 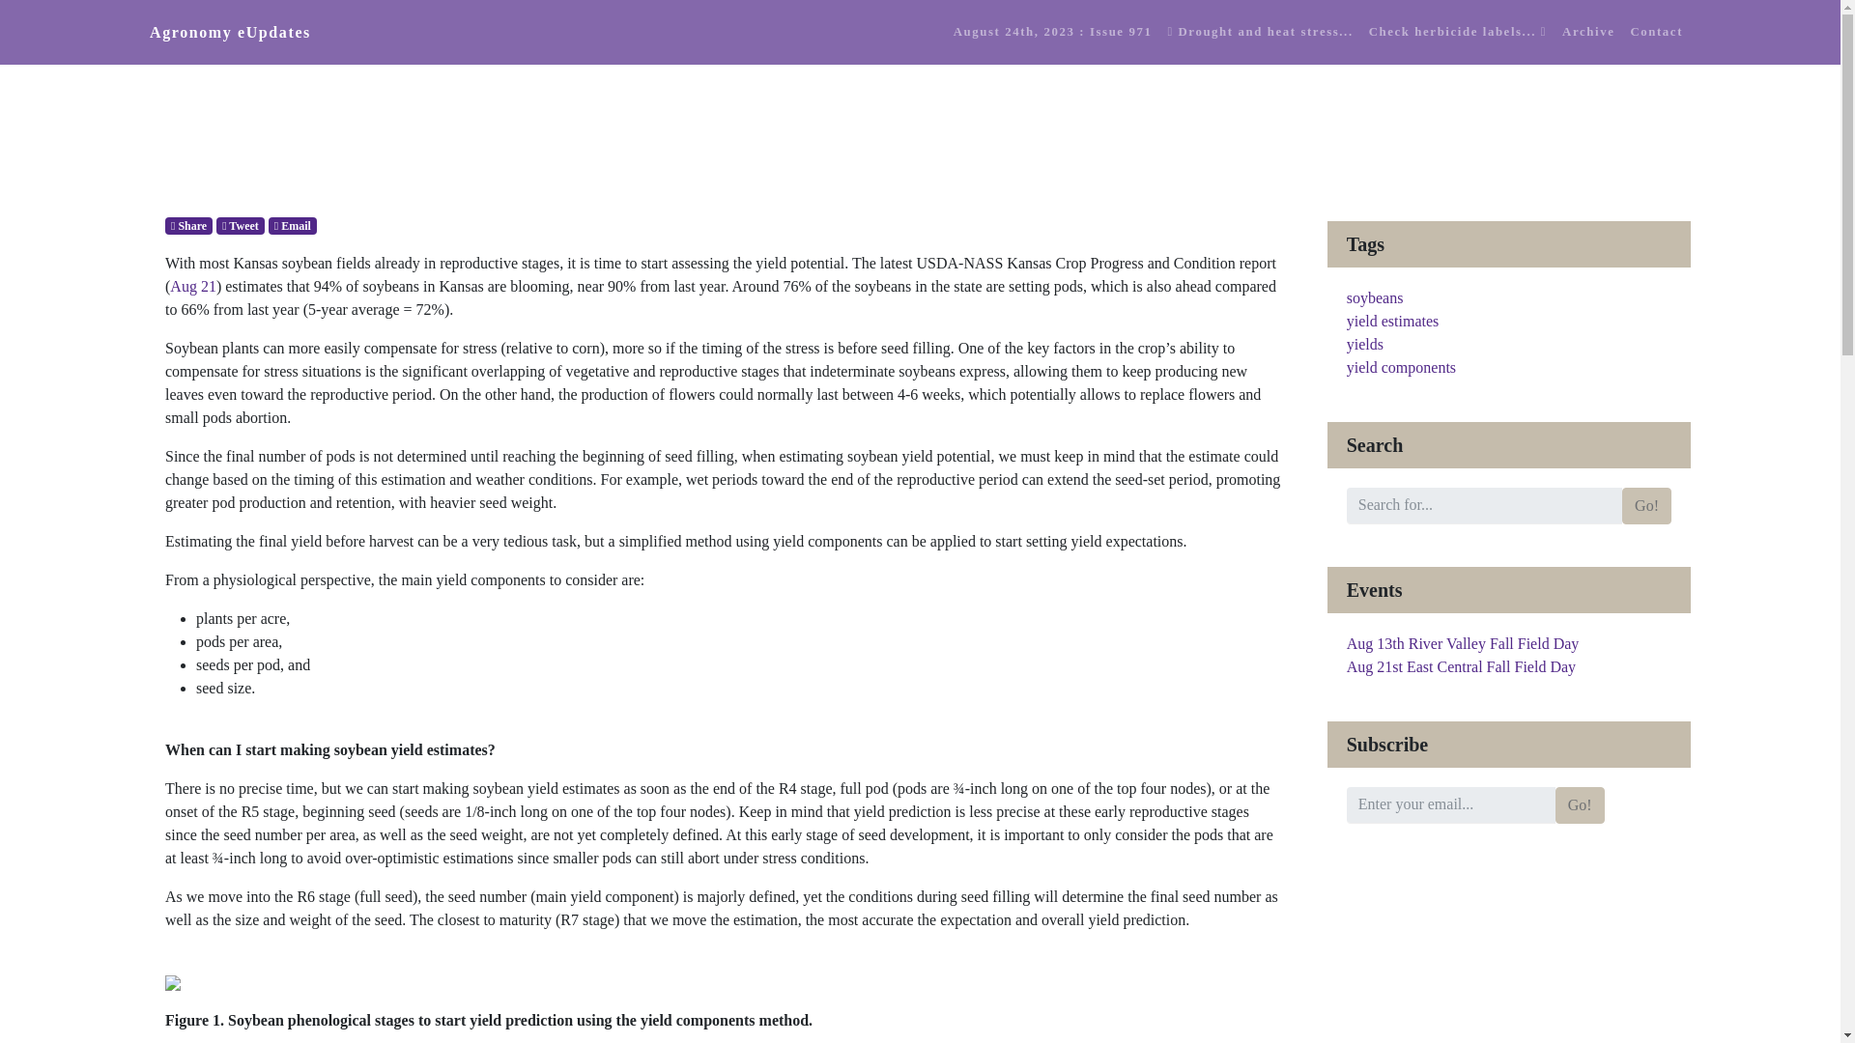 I want to click on Agronomy eUpdates, so click(x=230, y=33).